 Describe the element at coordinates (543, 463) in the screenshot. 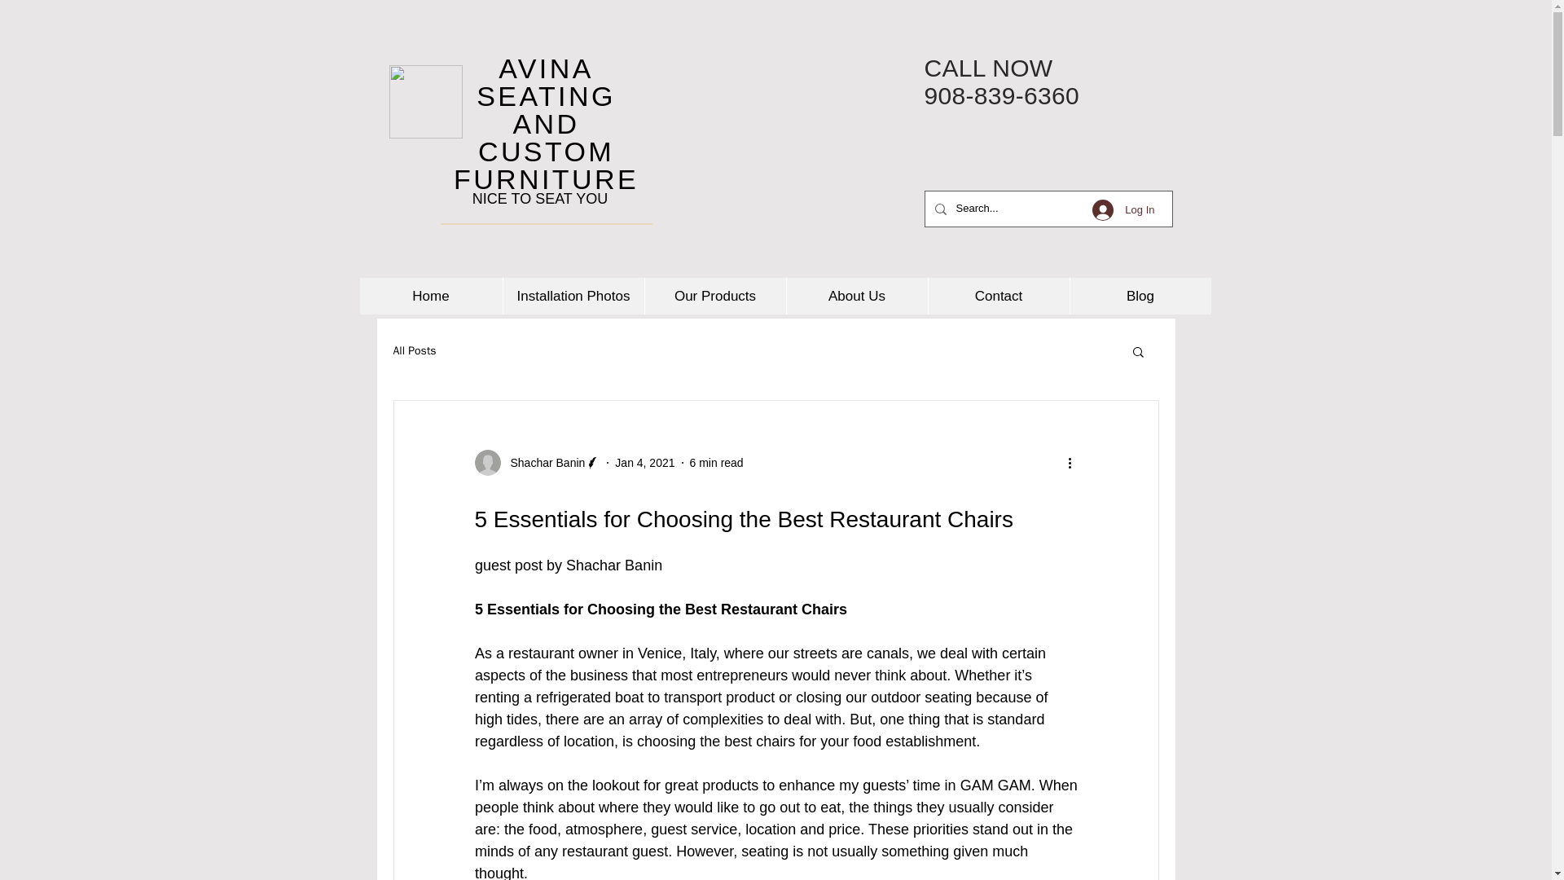

I see `Shachar Banin ` at that location.